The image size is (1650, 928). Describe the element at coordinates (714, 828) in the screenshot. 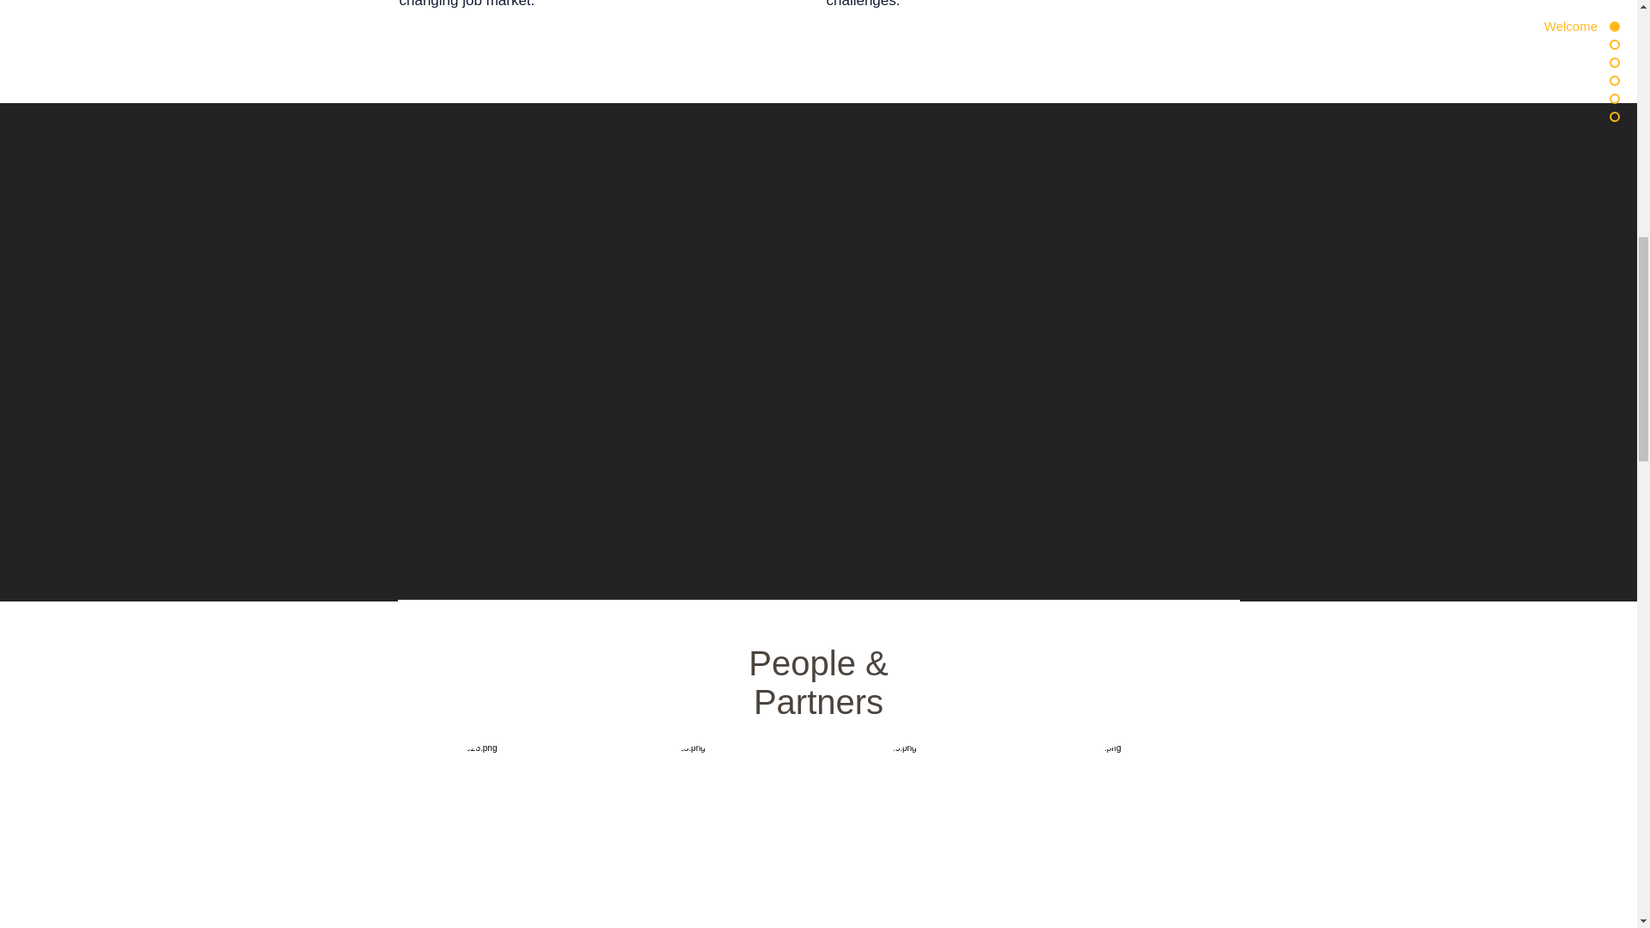

I see `GettyImages-124893619.jpg` at that location.